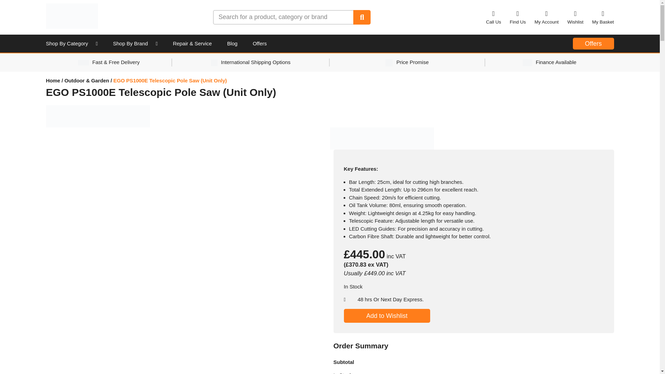 The width and height of the screenshot is (665, 374). Describe the element at coordinates (283, 17) in the screenshot. I see `Search for:` at that location.